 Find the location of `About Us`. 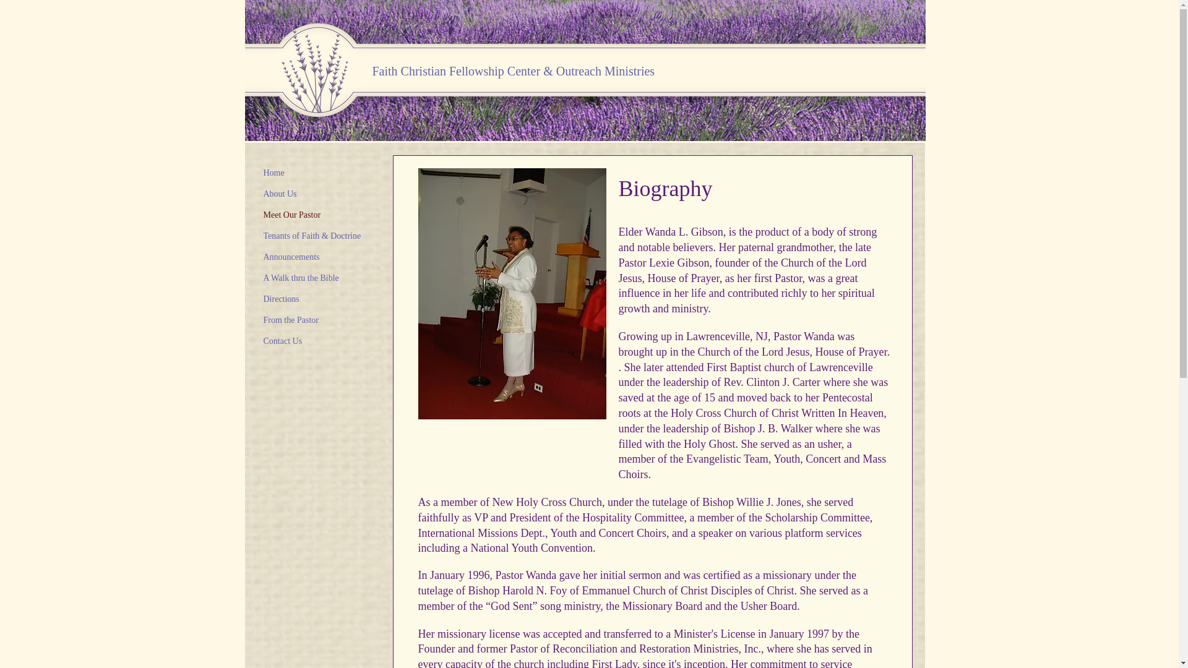

About Us is located at coordinates (280, 194).